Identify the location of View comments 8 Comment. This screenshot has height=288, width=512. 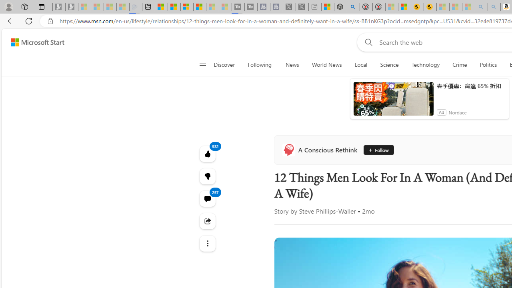
(494, 230).